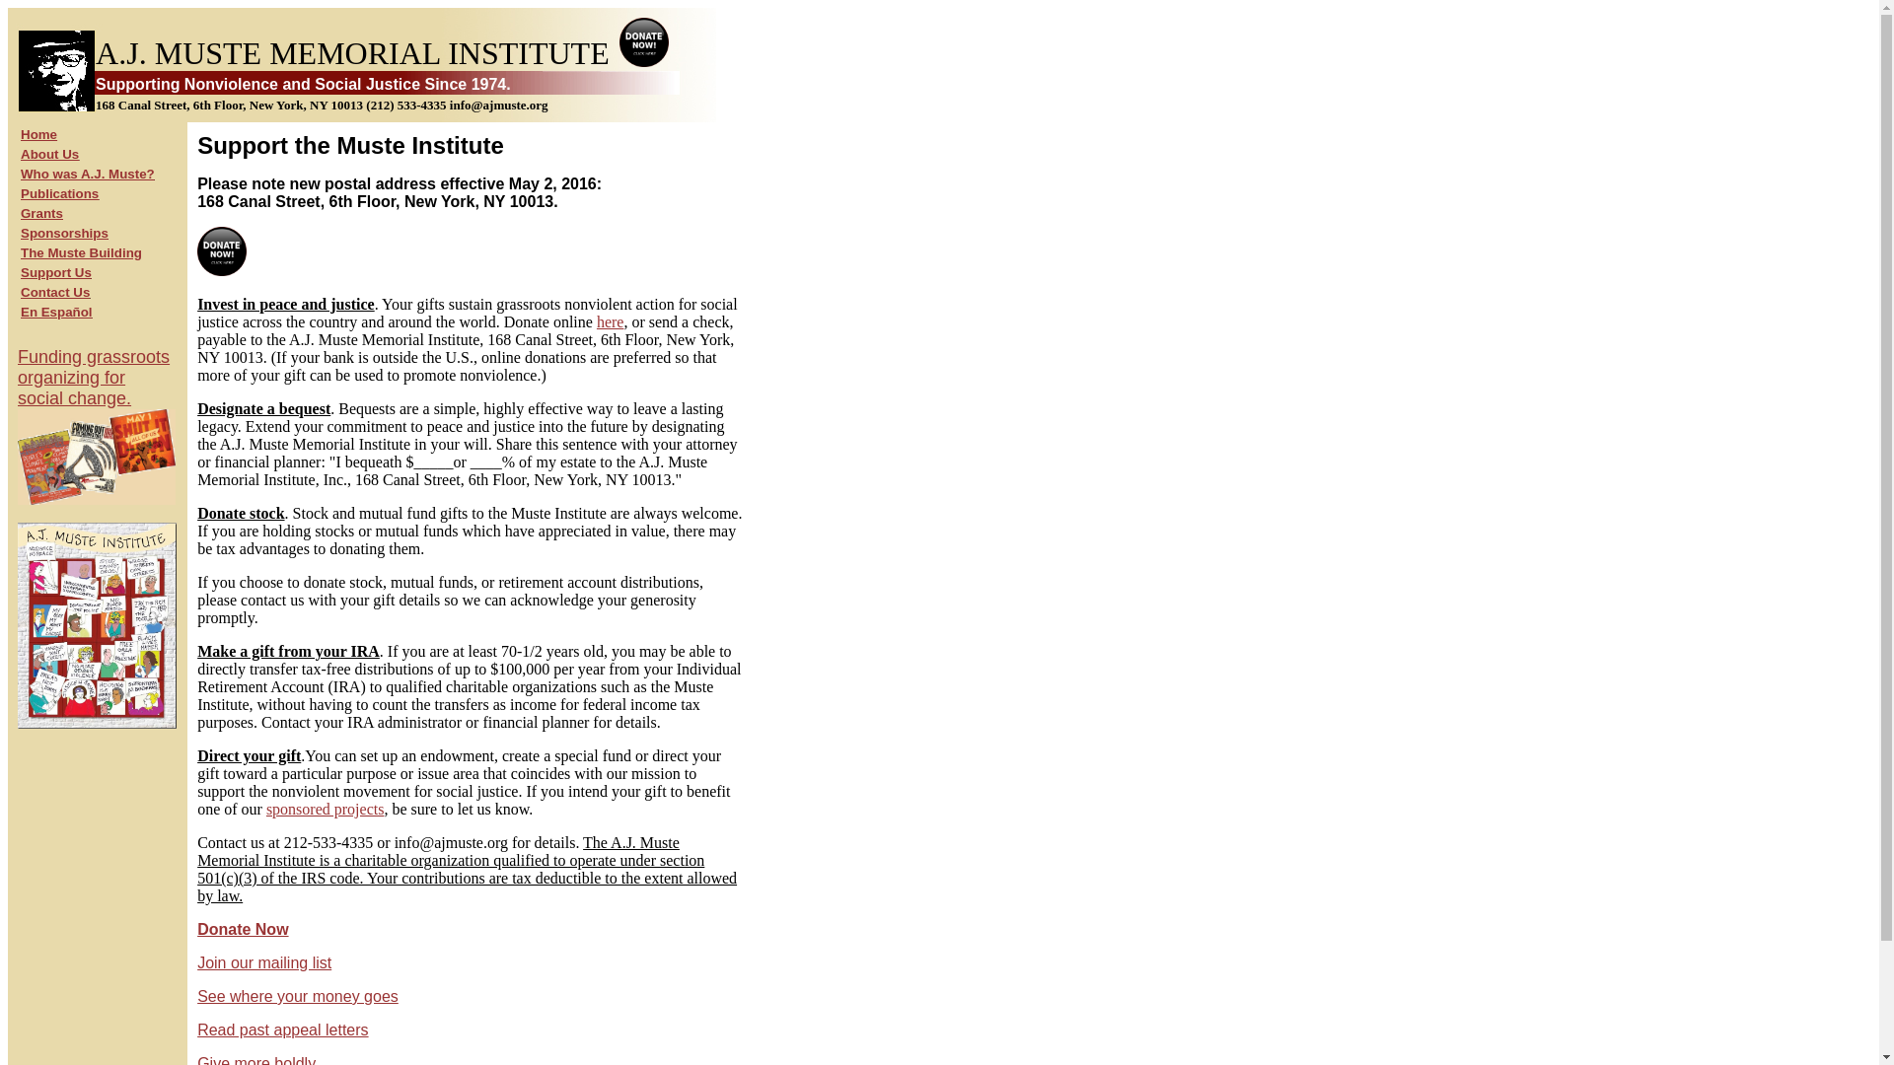  Describe the element at coordinates (282, 1029) in the screenshot. I see `Read past appeal letters` at that location.